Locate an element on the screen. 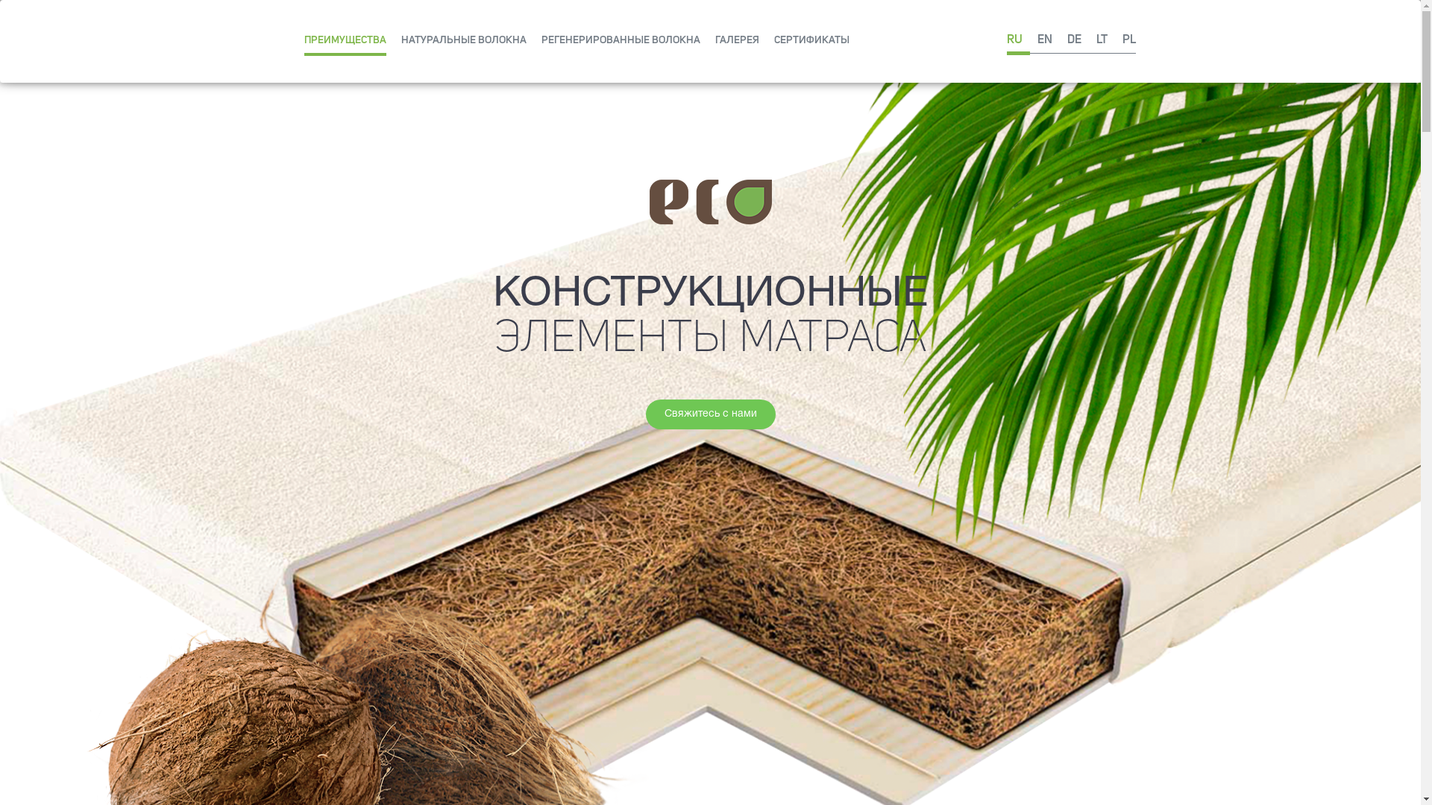 The width and height of the screenshot is (1432, 805). LT is located at coordinates (1102, 27).